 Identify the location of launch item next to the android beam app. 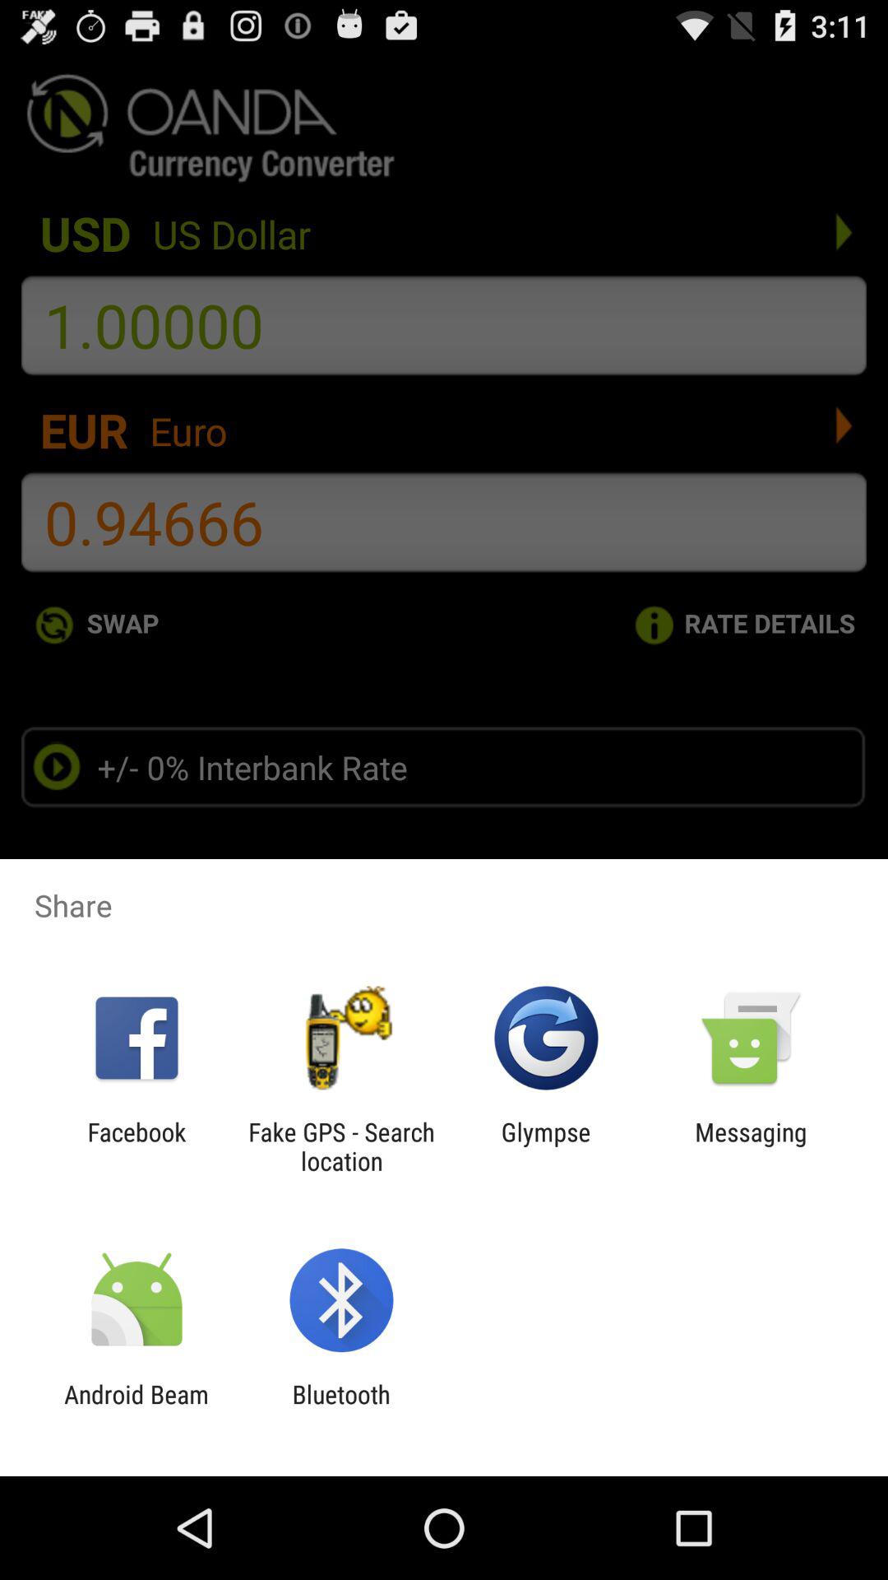
(340, 1409).